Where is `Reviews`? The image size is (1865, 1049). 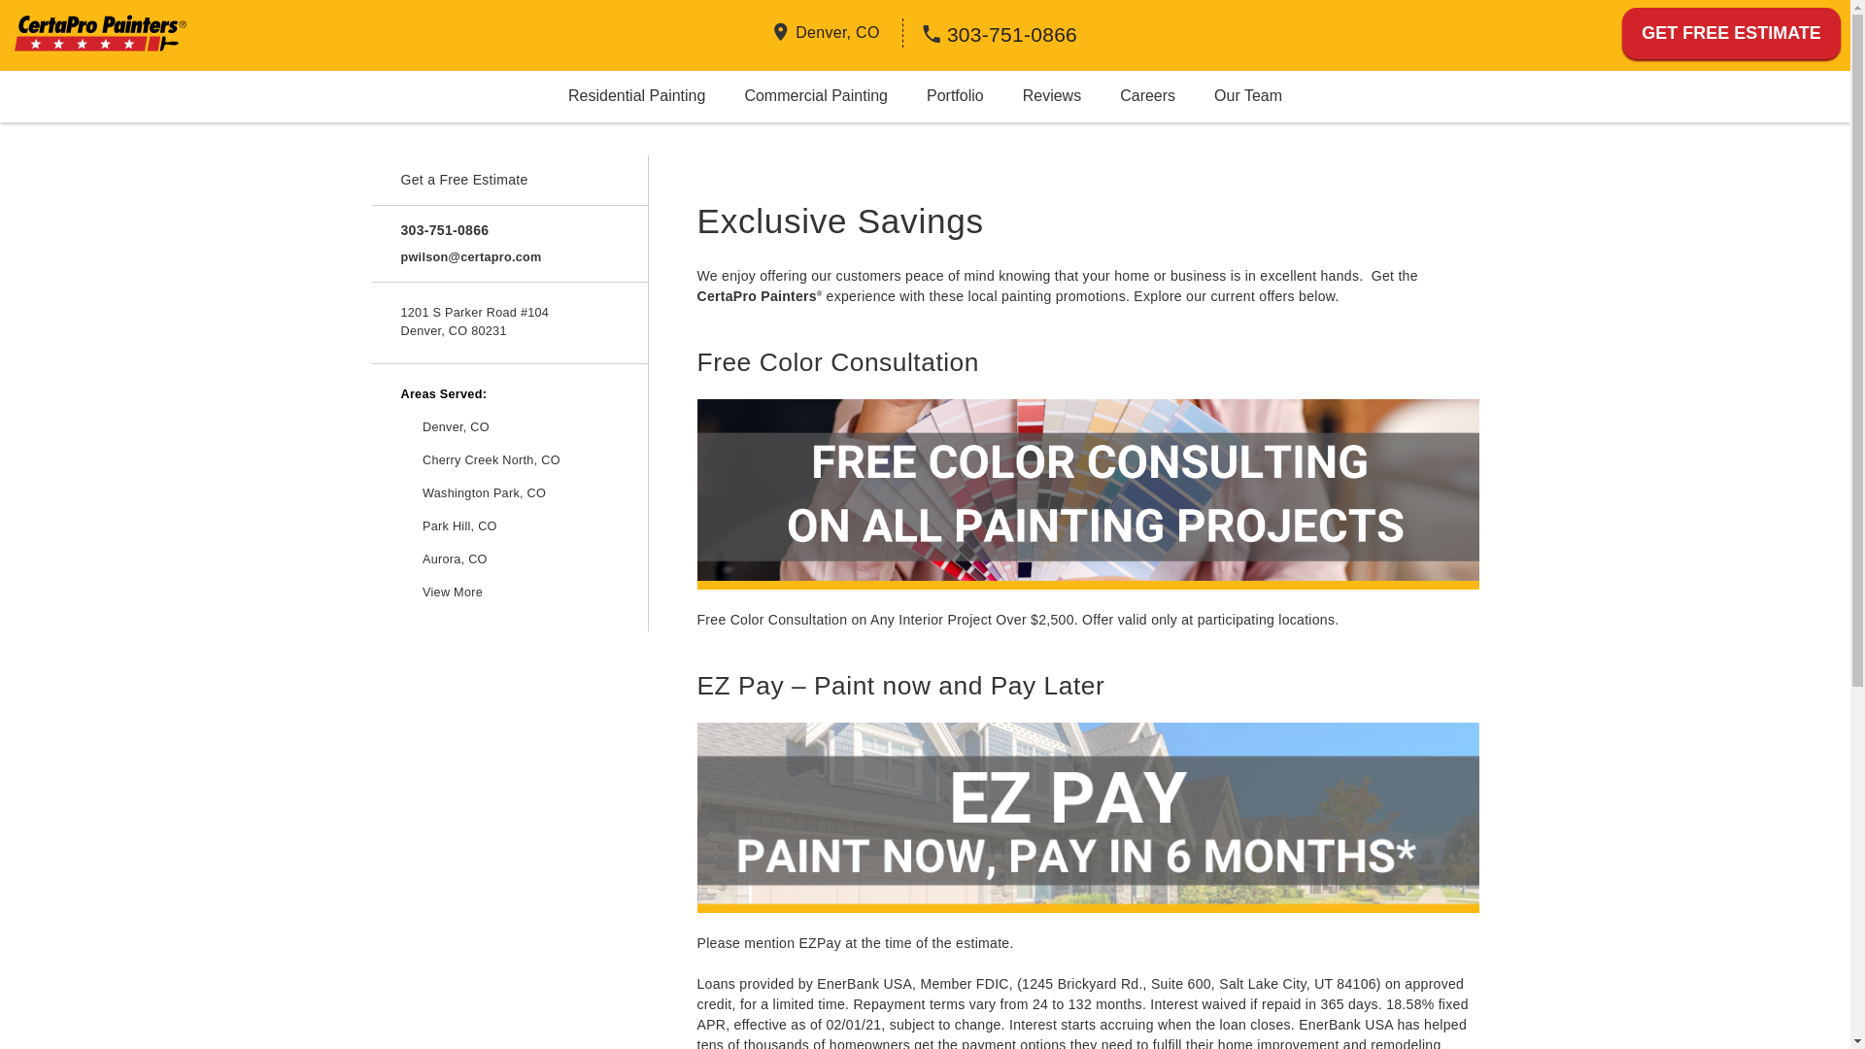
Reviews is located at coordinates (1051, 95).